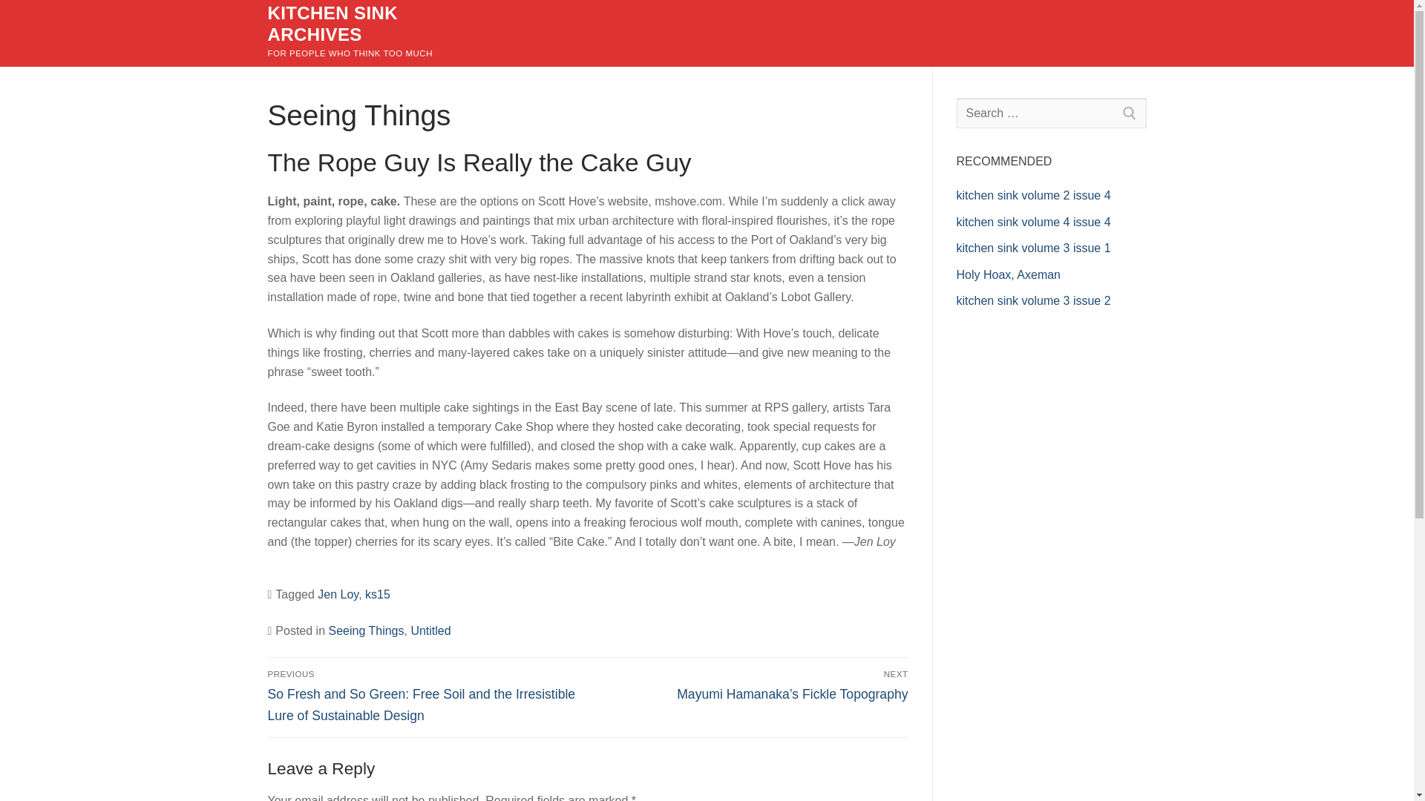 The image size is (1425, 801). What do you see at coordinates (430, 630) in the screenshot?
I see `Untitled` at bounding box center [430, 630].